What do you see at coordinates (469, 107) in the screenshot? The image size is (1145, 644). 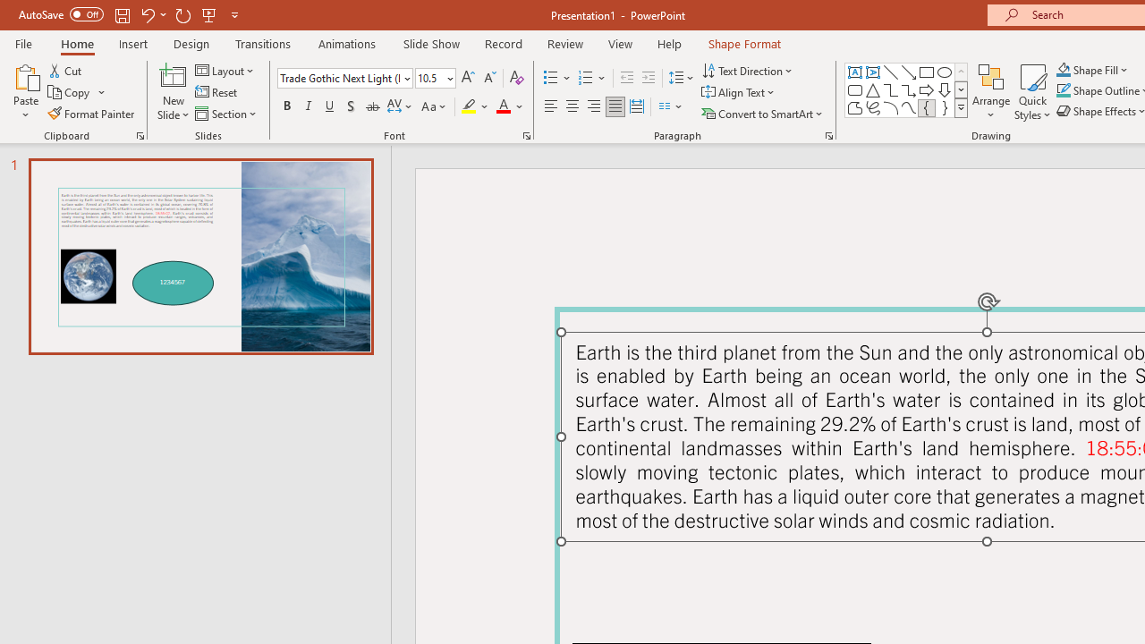 I see `Text Highlight Color Yellow` at bounding box center [469, 107].